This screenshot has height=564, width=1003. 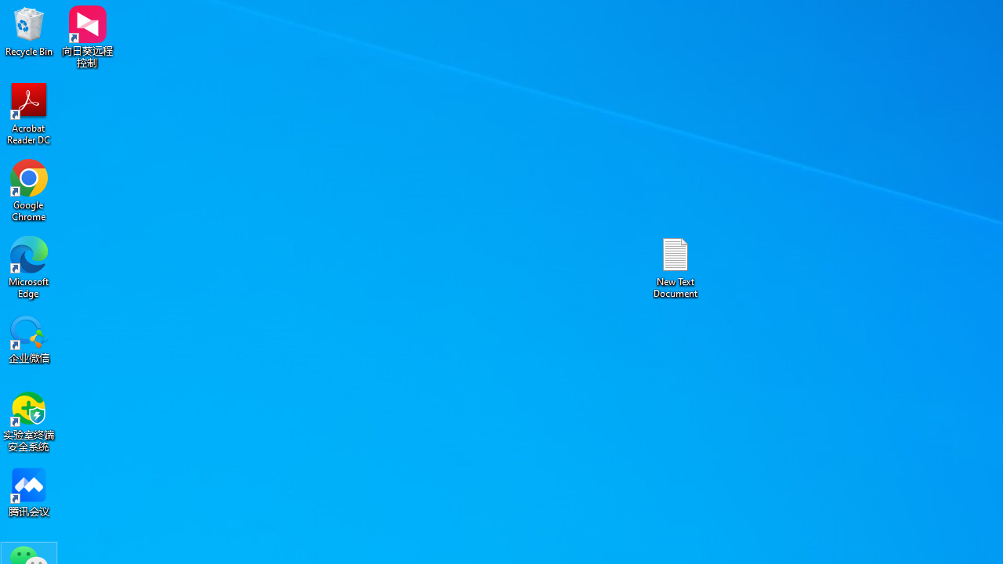 I want to click on Microsoft Edge, so click(x=29, y=266).